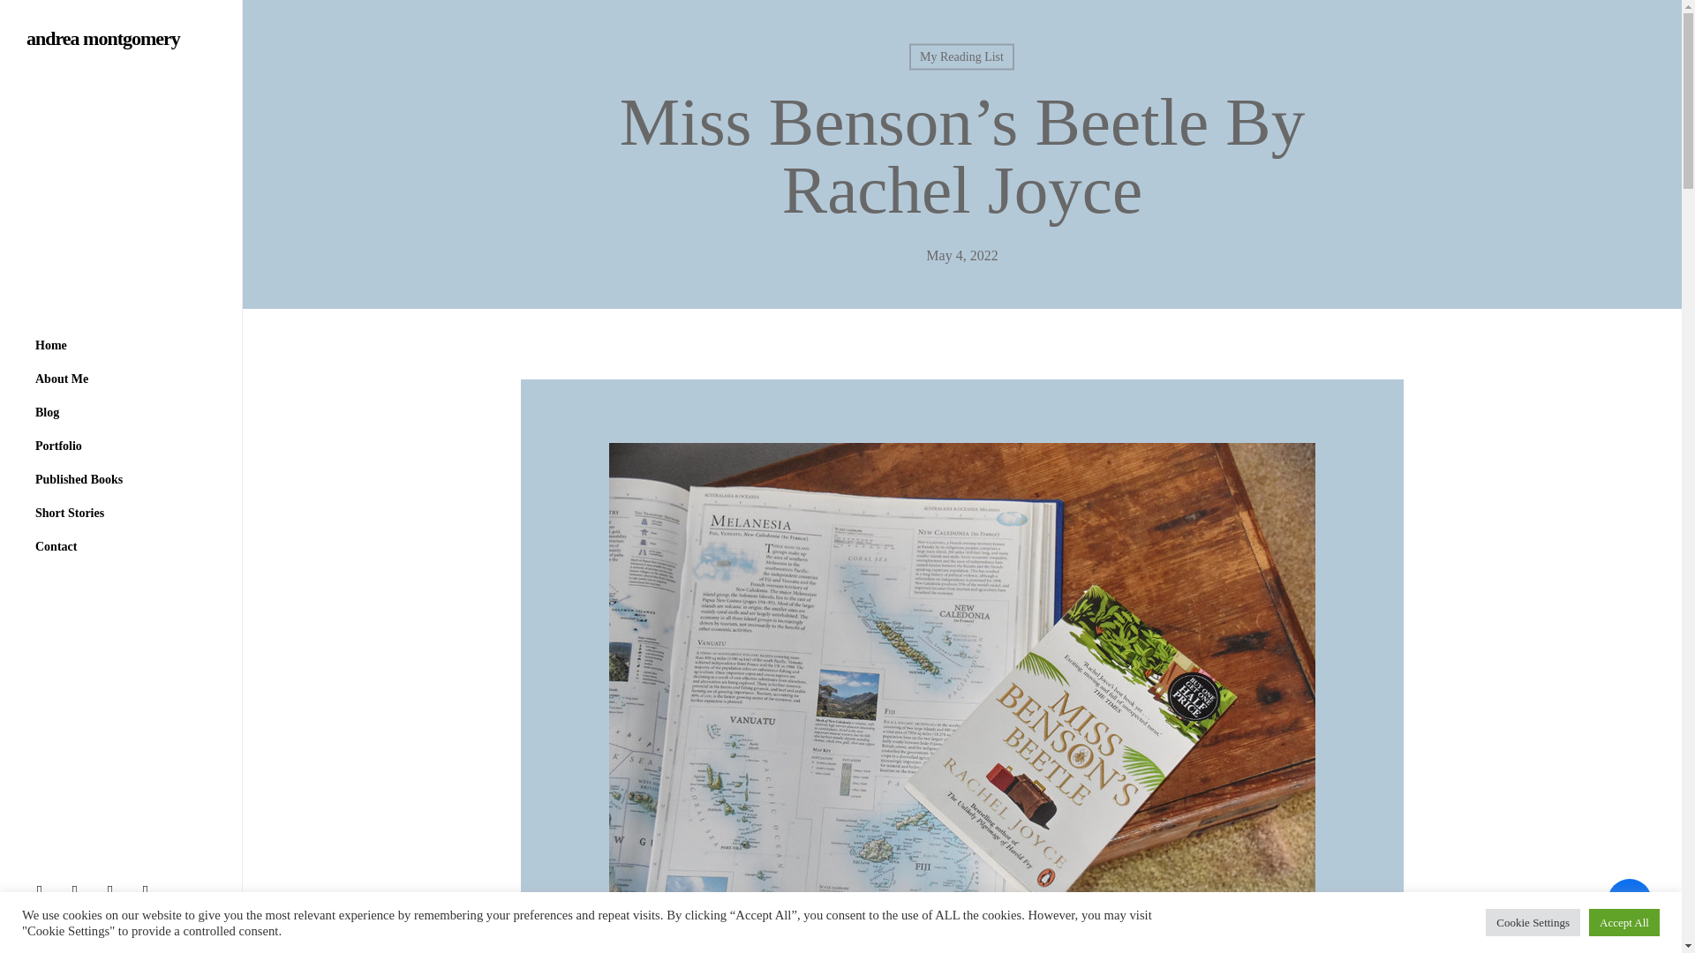 This screenshot has width=1695, height=953. Describe the element at coordinates (102, 39) in the screenshot. I see `andrea montgomery` at that location.